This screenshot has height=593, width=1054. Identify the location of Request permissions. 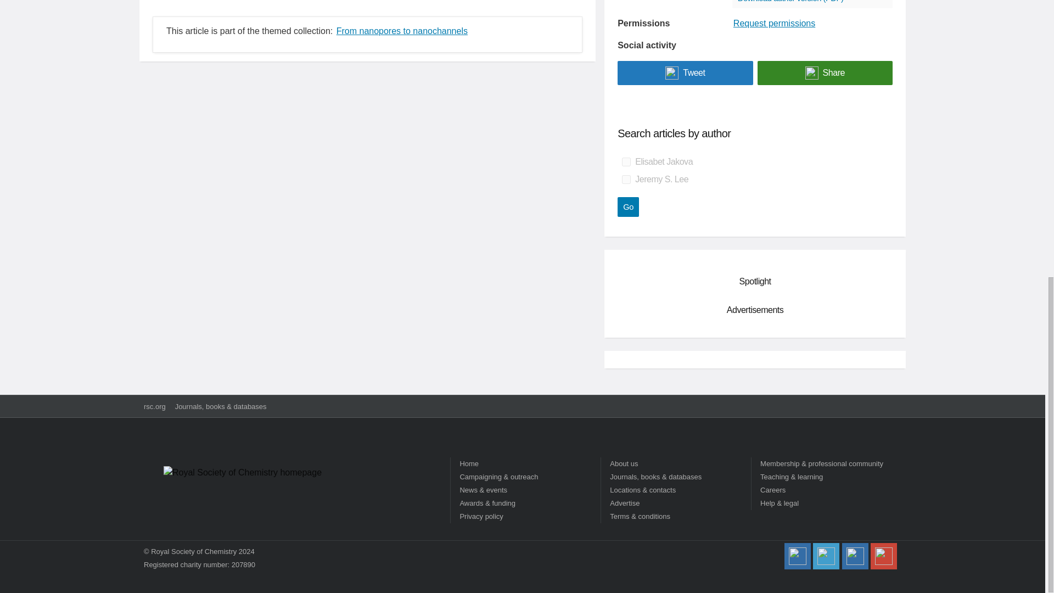
(774, 23).